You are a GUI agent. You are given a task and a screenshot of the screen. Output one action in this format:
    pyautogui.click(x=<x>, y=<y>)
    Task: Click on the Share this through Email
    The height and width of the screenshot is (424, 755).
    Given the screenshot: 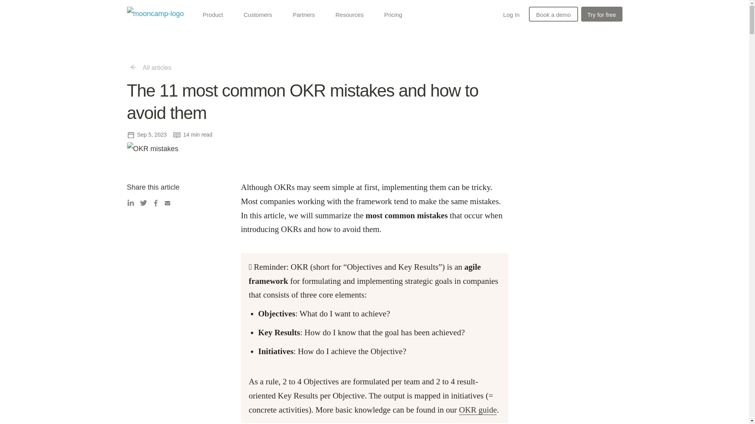 What is the action you would take?
    pyautogui.click(x=171, y=201)
    